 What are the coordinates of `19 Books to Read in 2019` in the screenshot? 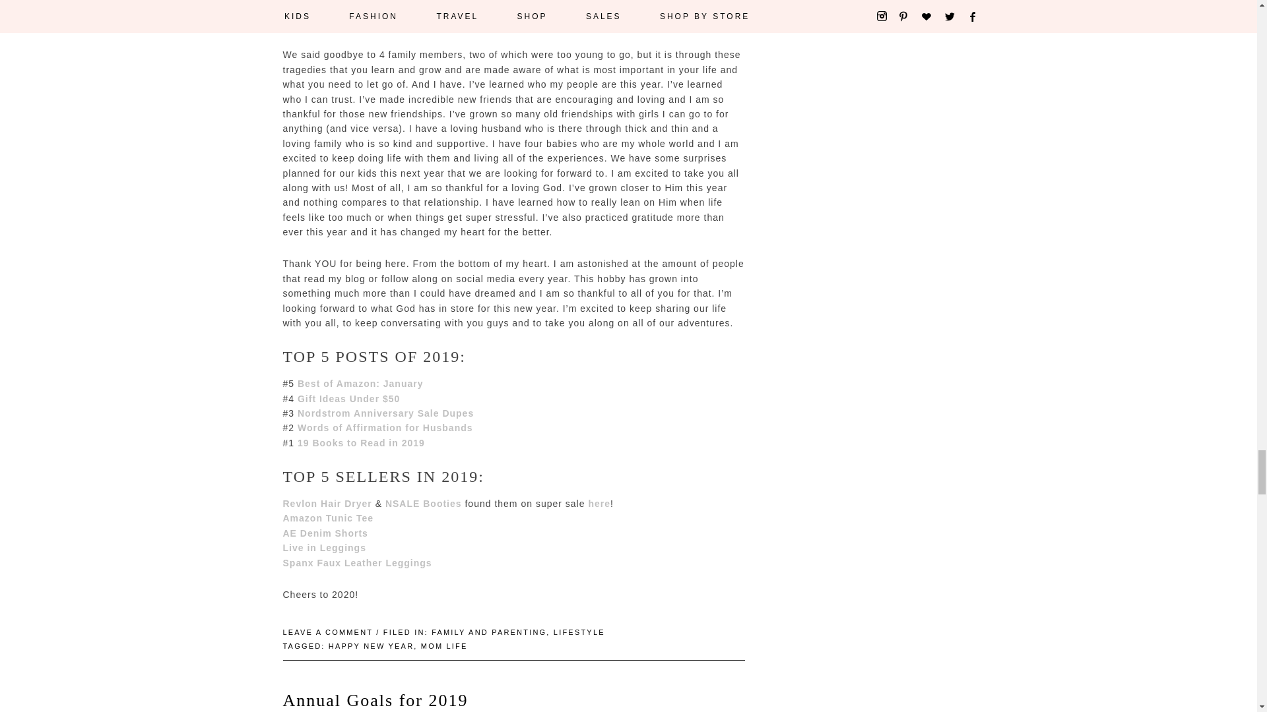 It's located at (361, 443).